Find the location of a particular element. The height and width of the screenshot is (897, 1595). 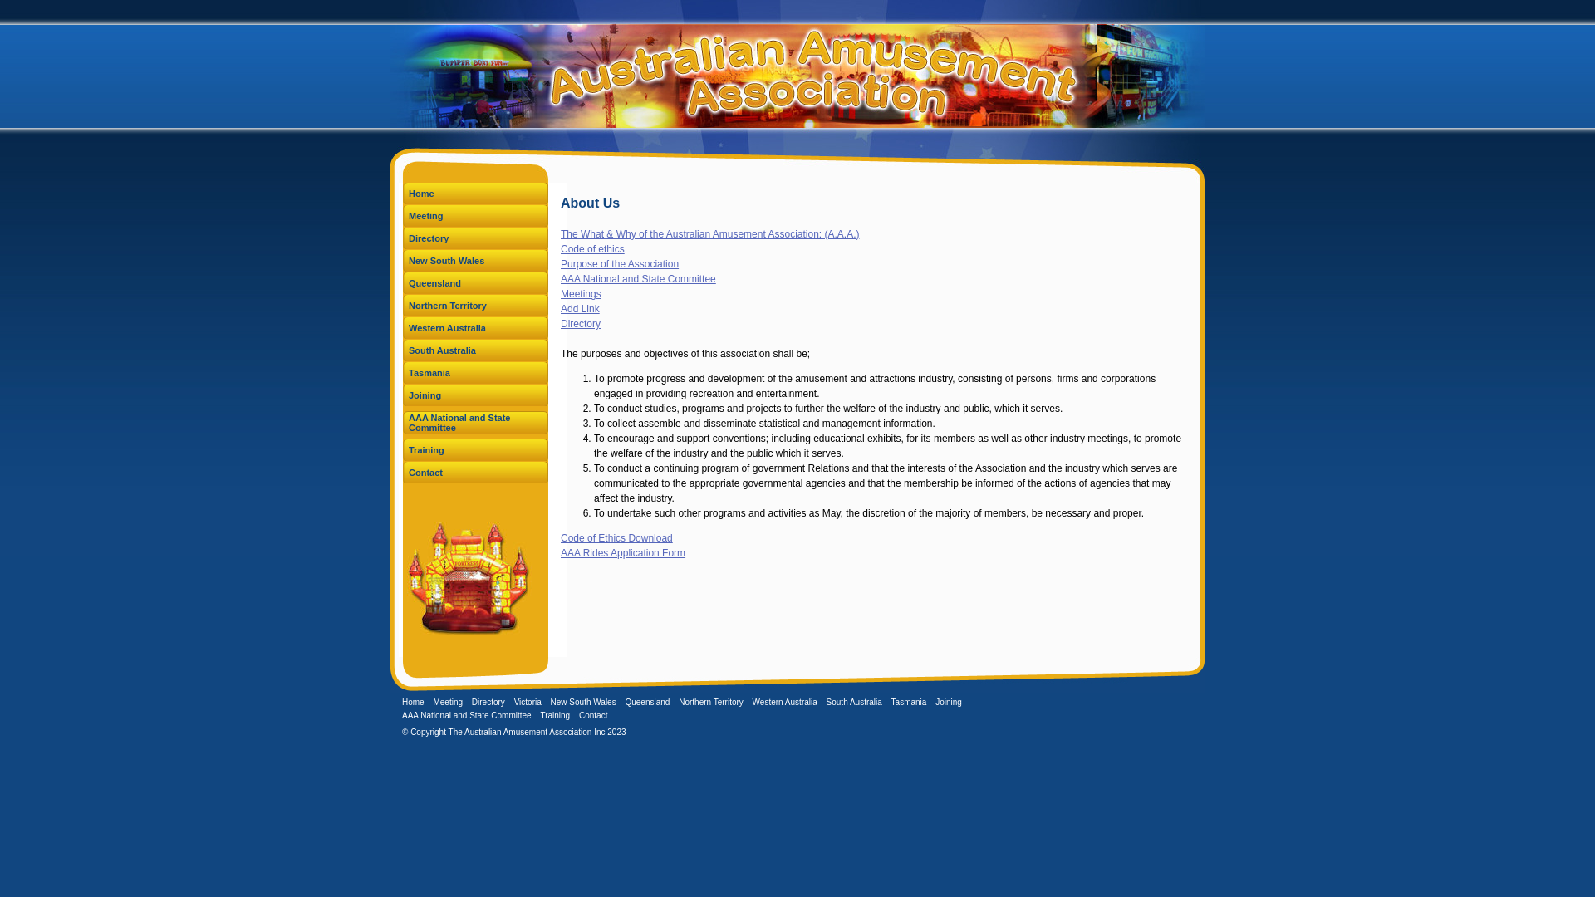

Code of Ethics Download is located at coordinates (616, 538).